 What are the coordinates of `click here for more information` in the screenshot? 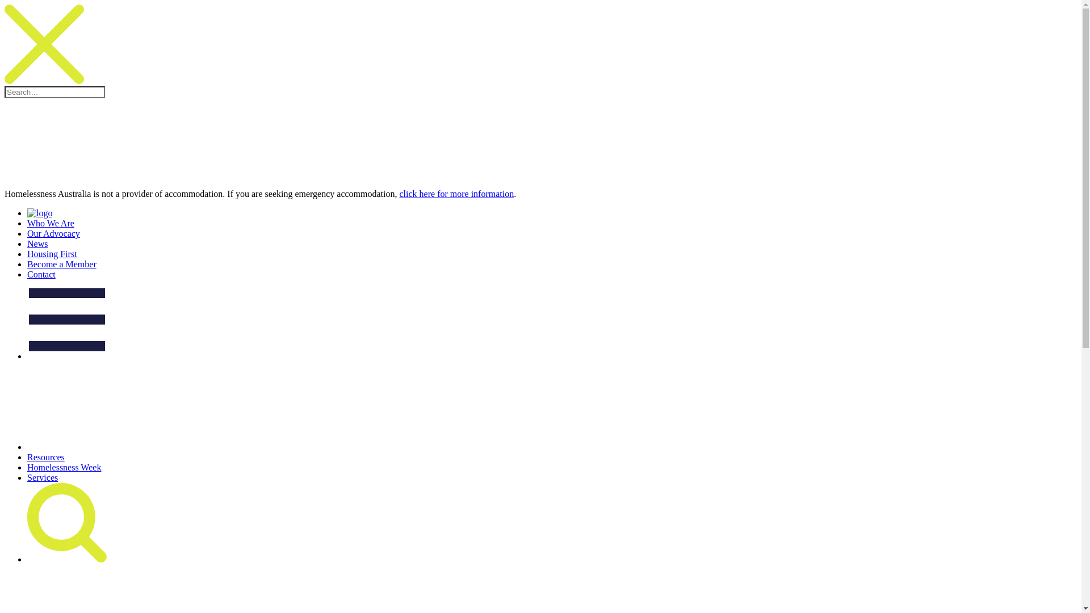 It's located at (457, 194).